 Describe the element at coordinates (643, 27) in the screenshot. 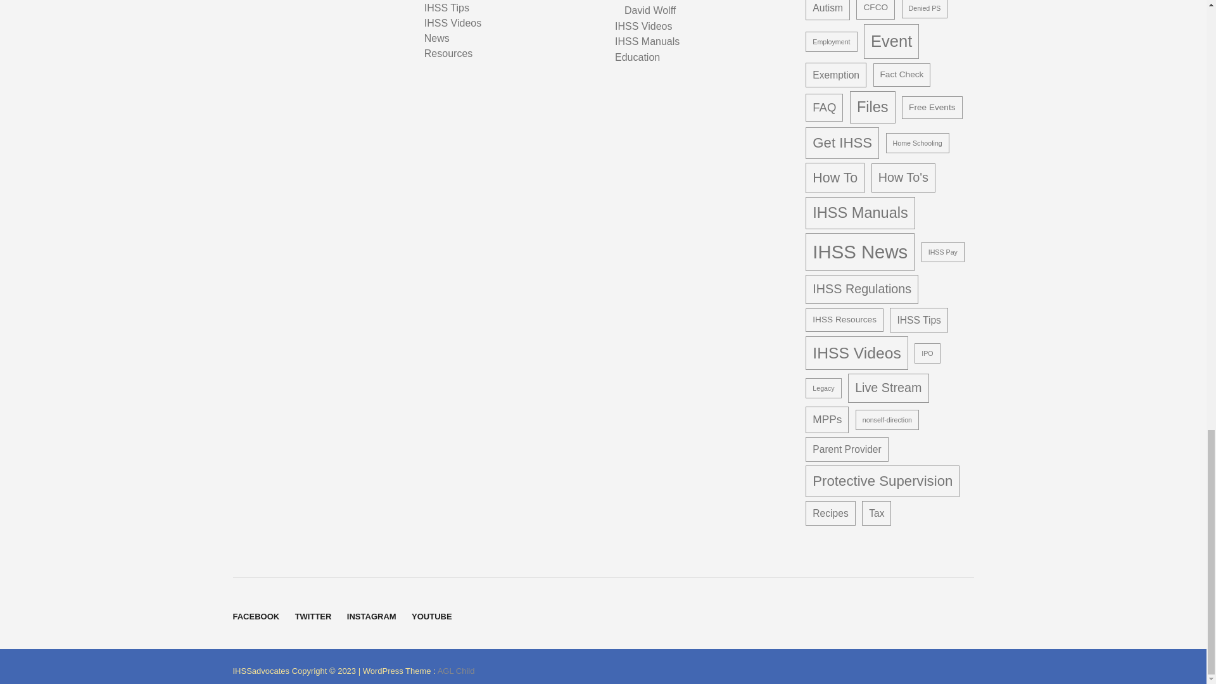

I see `IHSS Videos` at that location.